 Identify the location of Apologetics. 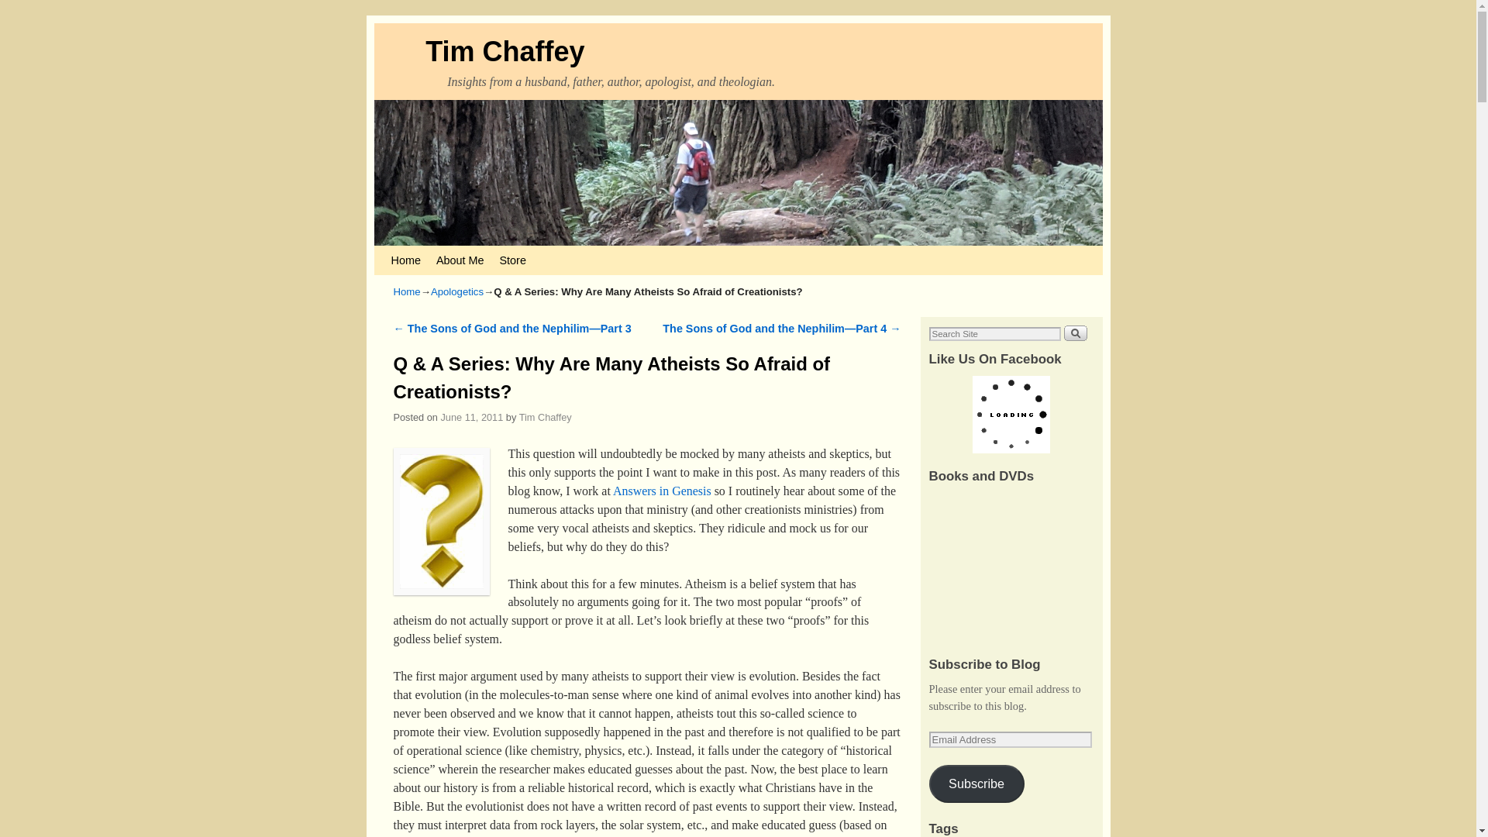
(457, 291).